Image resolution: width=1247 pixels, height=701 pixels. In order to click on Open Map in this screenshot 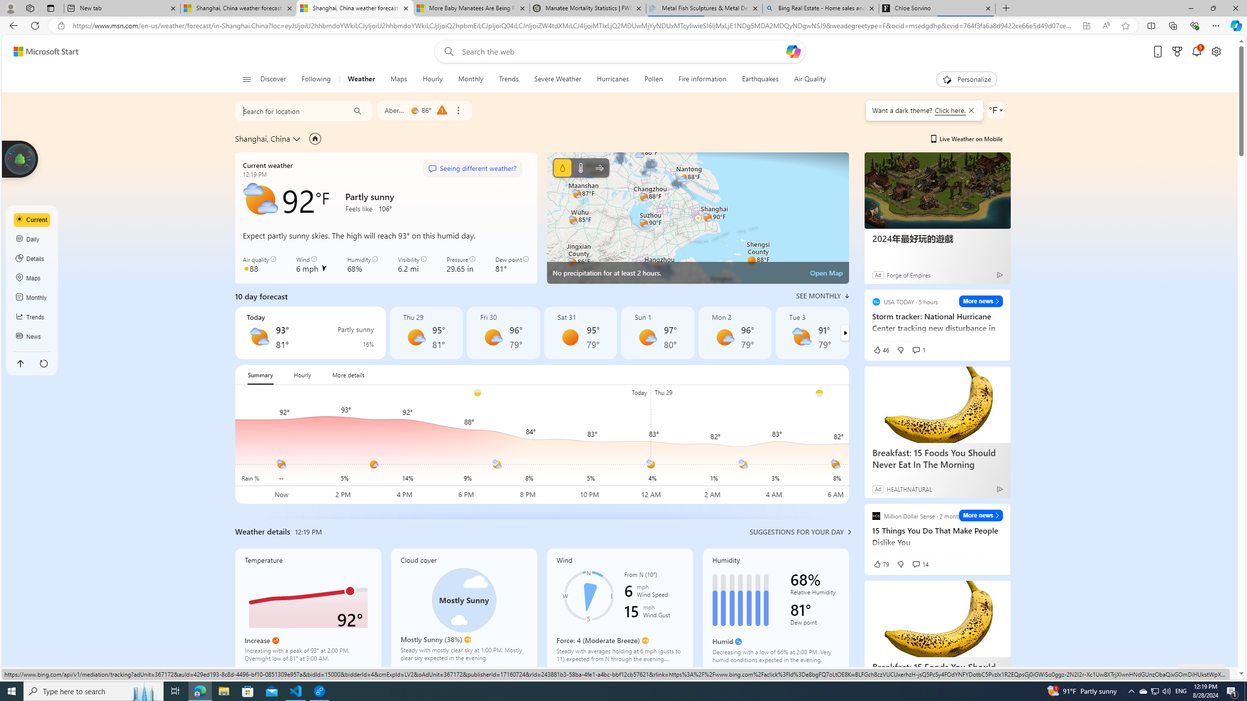, I will do `click(827, 273)`.